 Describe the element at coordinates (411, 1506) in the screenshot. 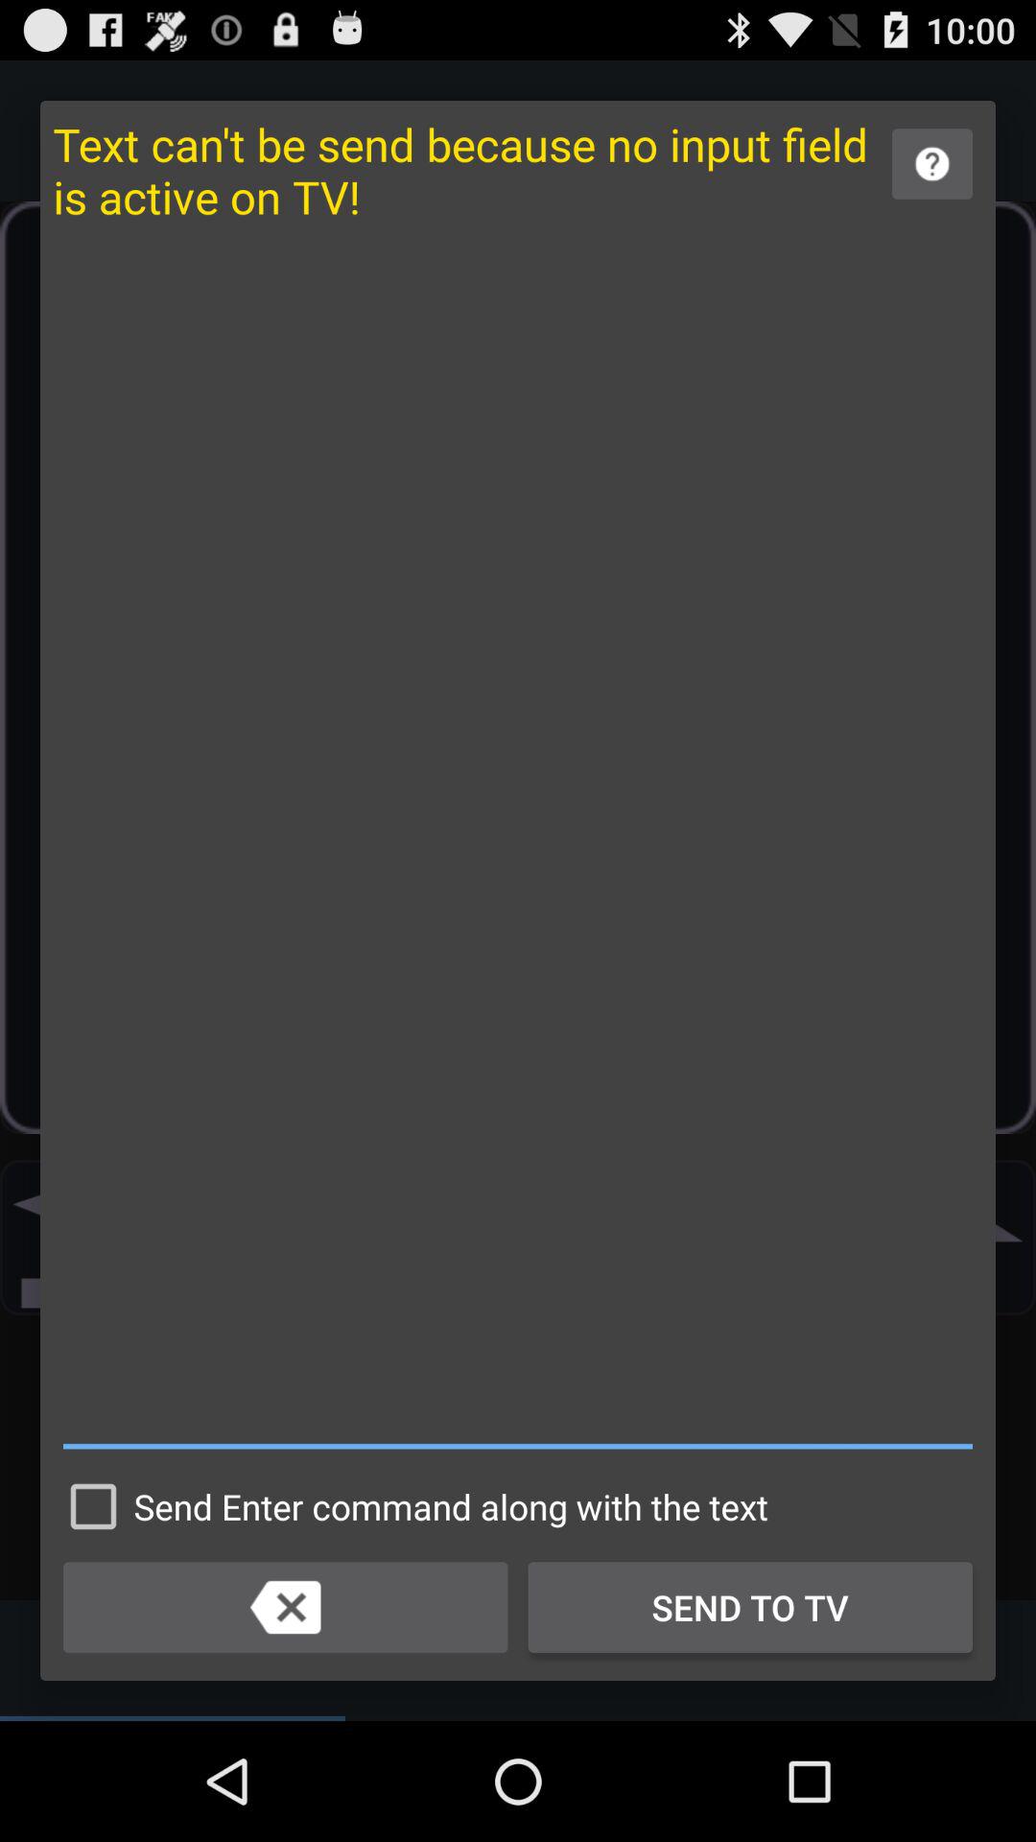

I see `jump until send enter command` at that location.